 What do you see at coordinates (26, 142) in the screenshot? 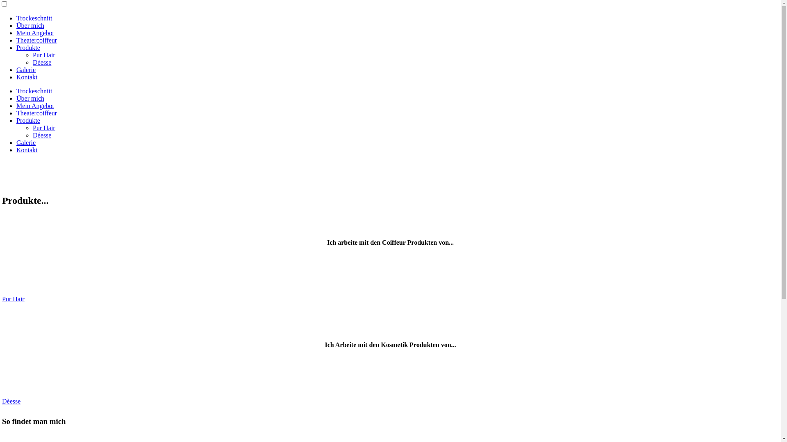
I see `Galerie` at bounding box center [26, 142].